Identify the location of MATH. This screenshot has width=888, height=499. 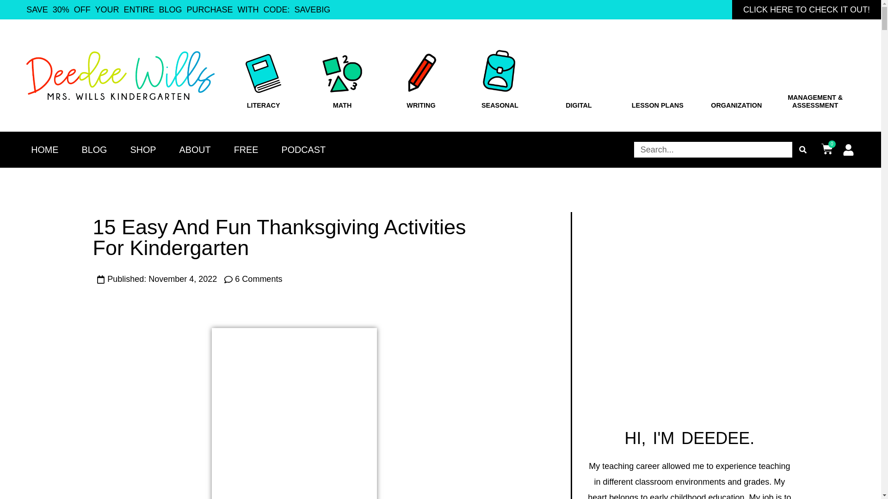
(342, 105).